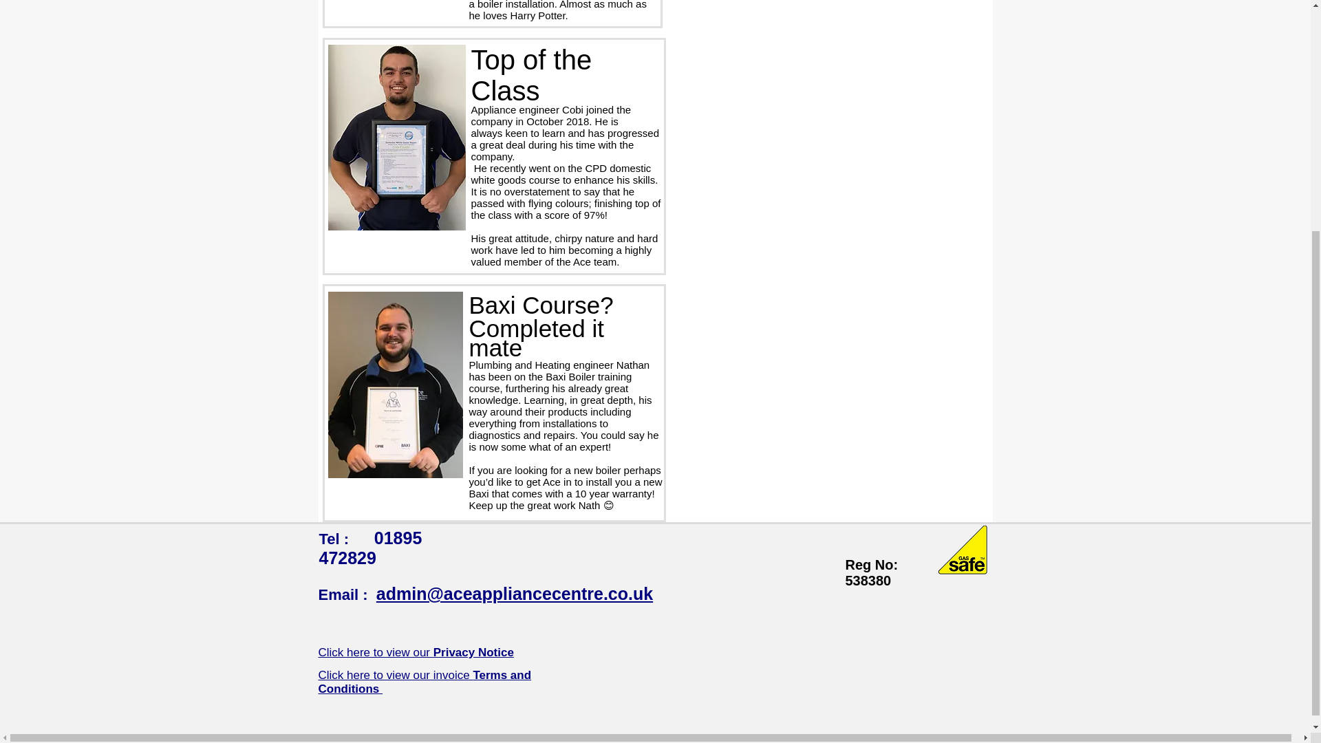  Describe the element at coordinates (416, 652) in the screenshot. I see `Click here to view our Privacy Notice` at that location.